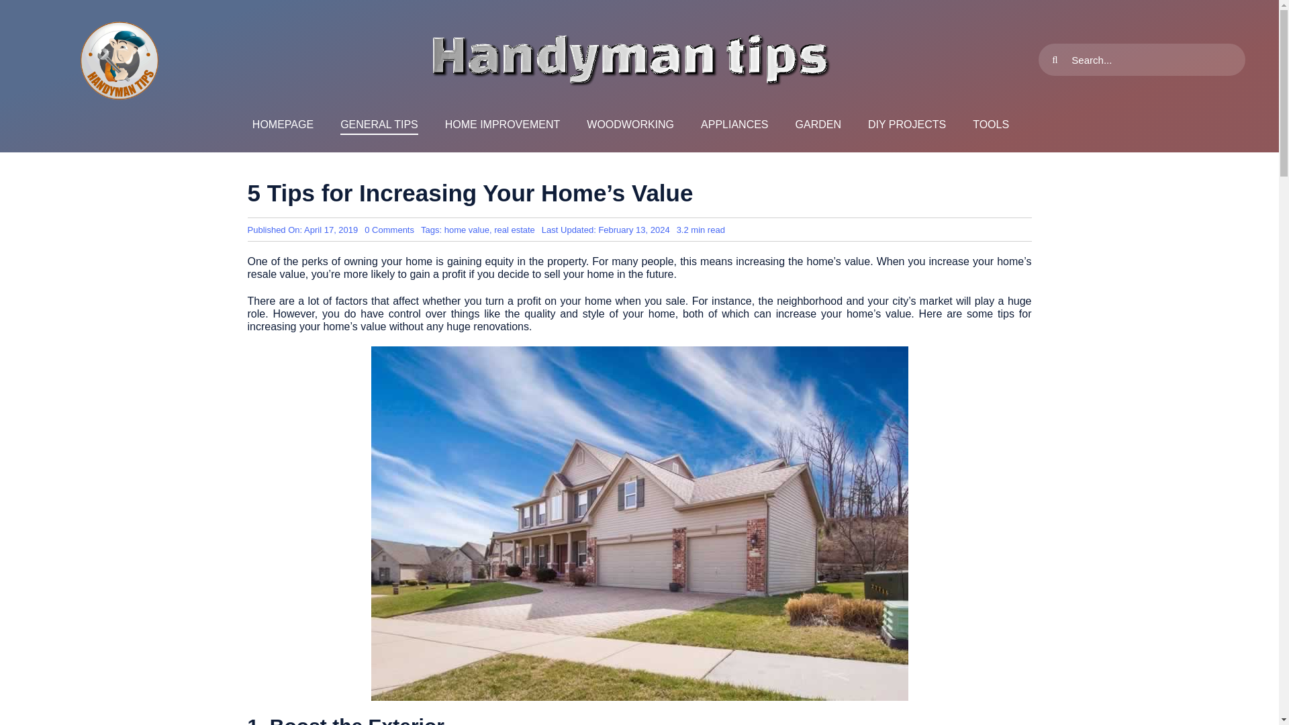 This screenshot has width=1289, height=725. I want to click on real estate, so click(514, 230).